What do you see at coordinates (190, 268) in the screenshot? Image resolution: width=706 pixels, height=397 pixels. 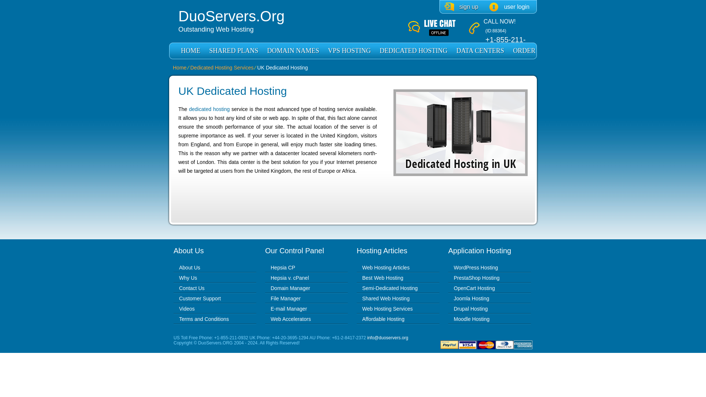 I see `About Us` at bounding box center [190, 268].